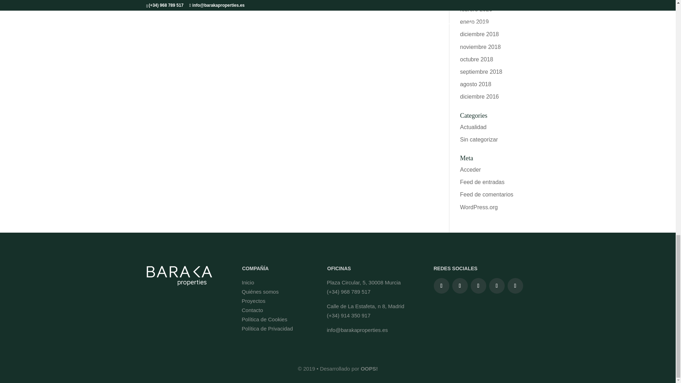 This screenshot has height=383, width=681. I want to click on Seguir en Twitter, so click(478, 286).